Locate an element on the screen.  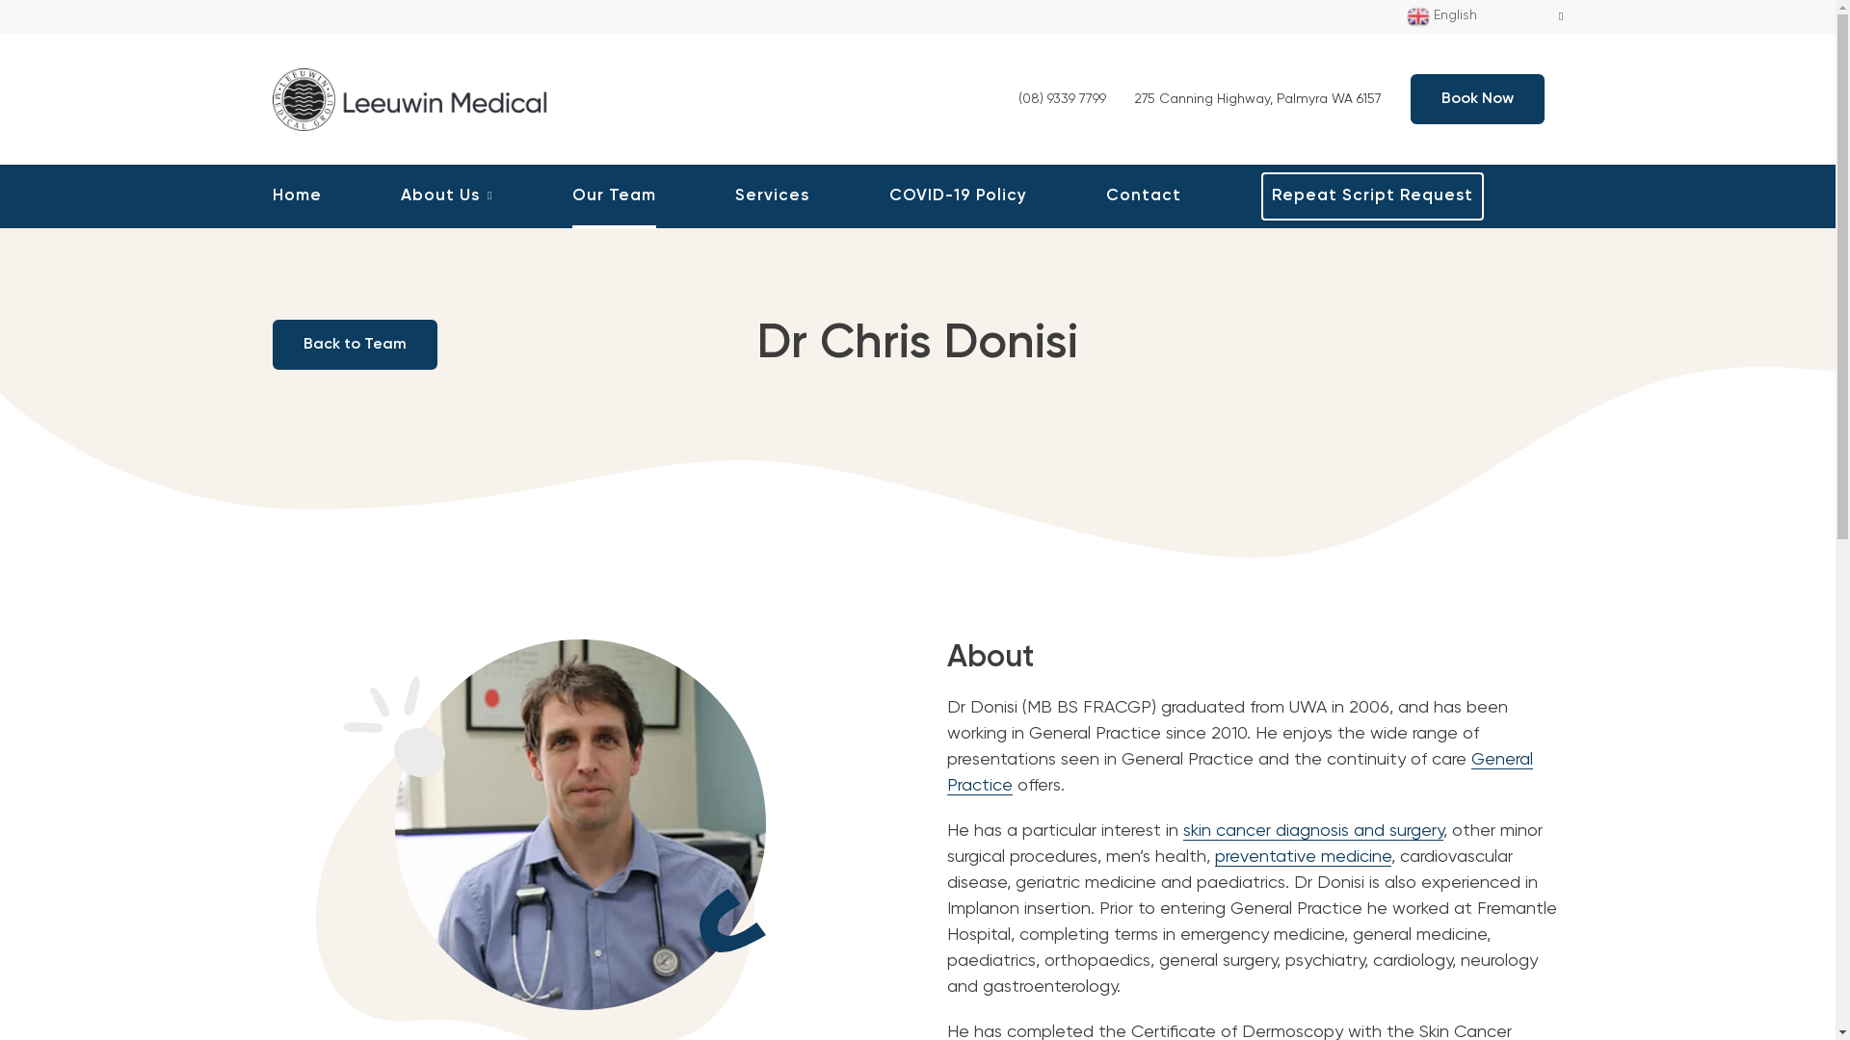
Services is located at coordinates (773, 196).